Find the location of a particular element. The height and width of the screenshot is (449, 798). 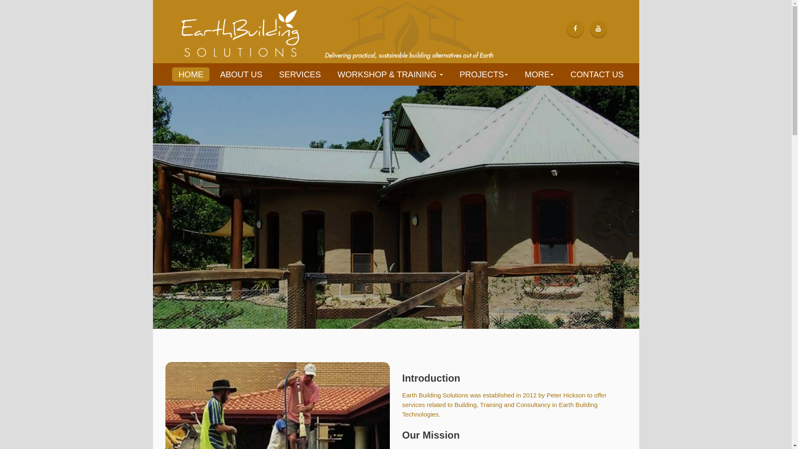

ABOUT US is located at coordinates (241, 74).